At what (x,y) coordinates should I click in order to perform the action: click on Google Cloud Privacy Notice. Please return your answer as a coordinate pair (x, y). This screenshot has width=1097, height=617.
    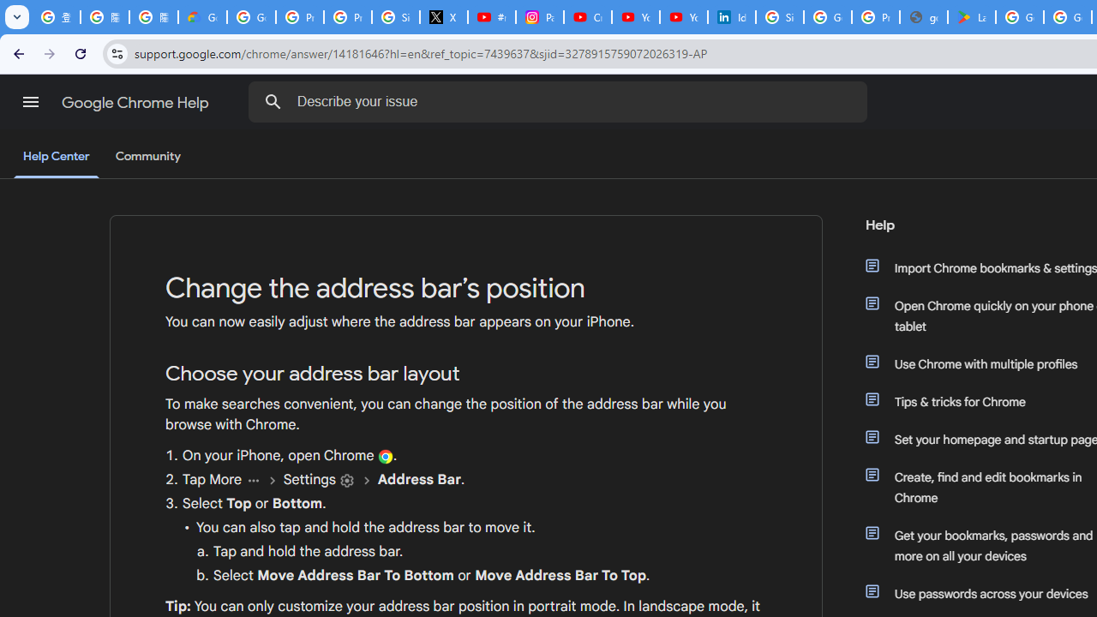
    Looking at the image, I should click on (202, 17).